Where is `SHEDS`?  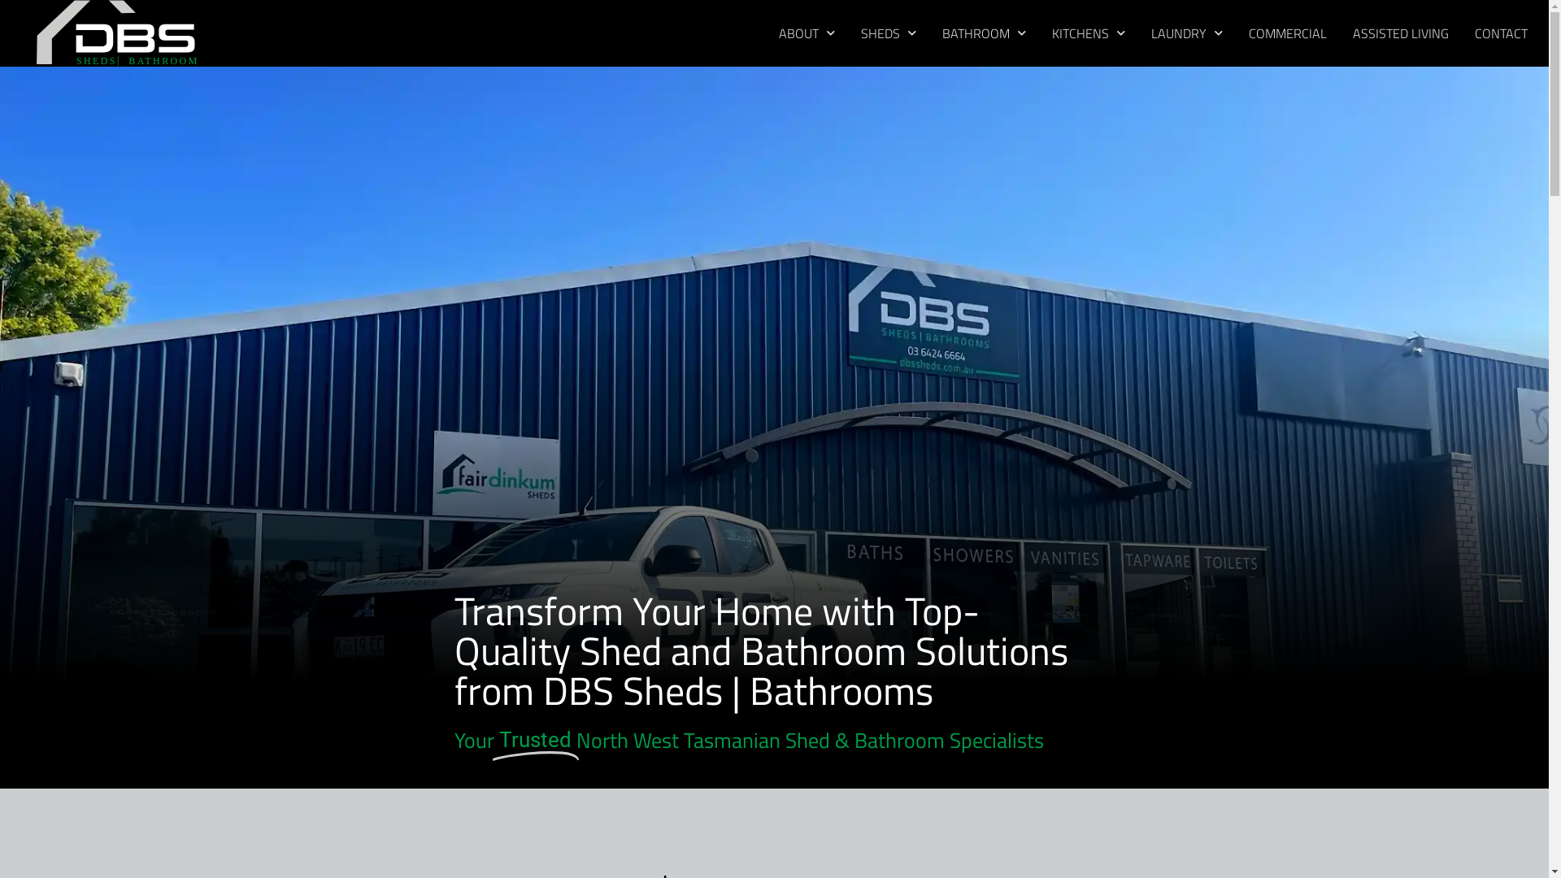 SHEDS is located at coordinates (889, 33).